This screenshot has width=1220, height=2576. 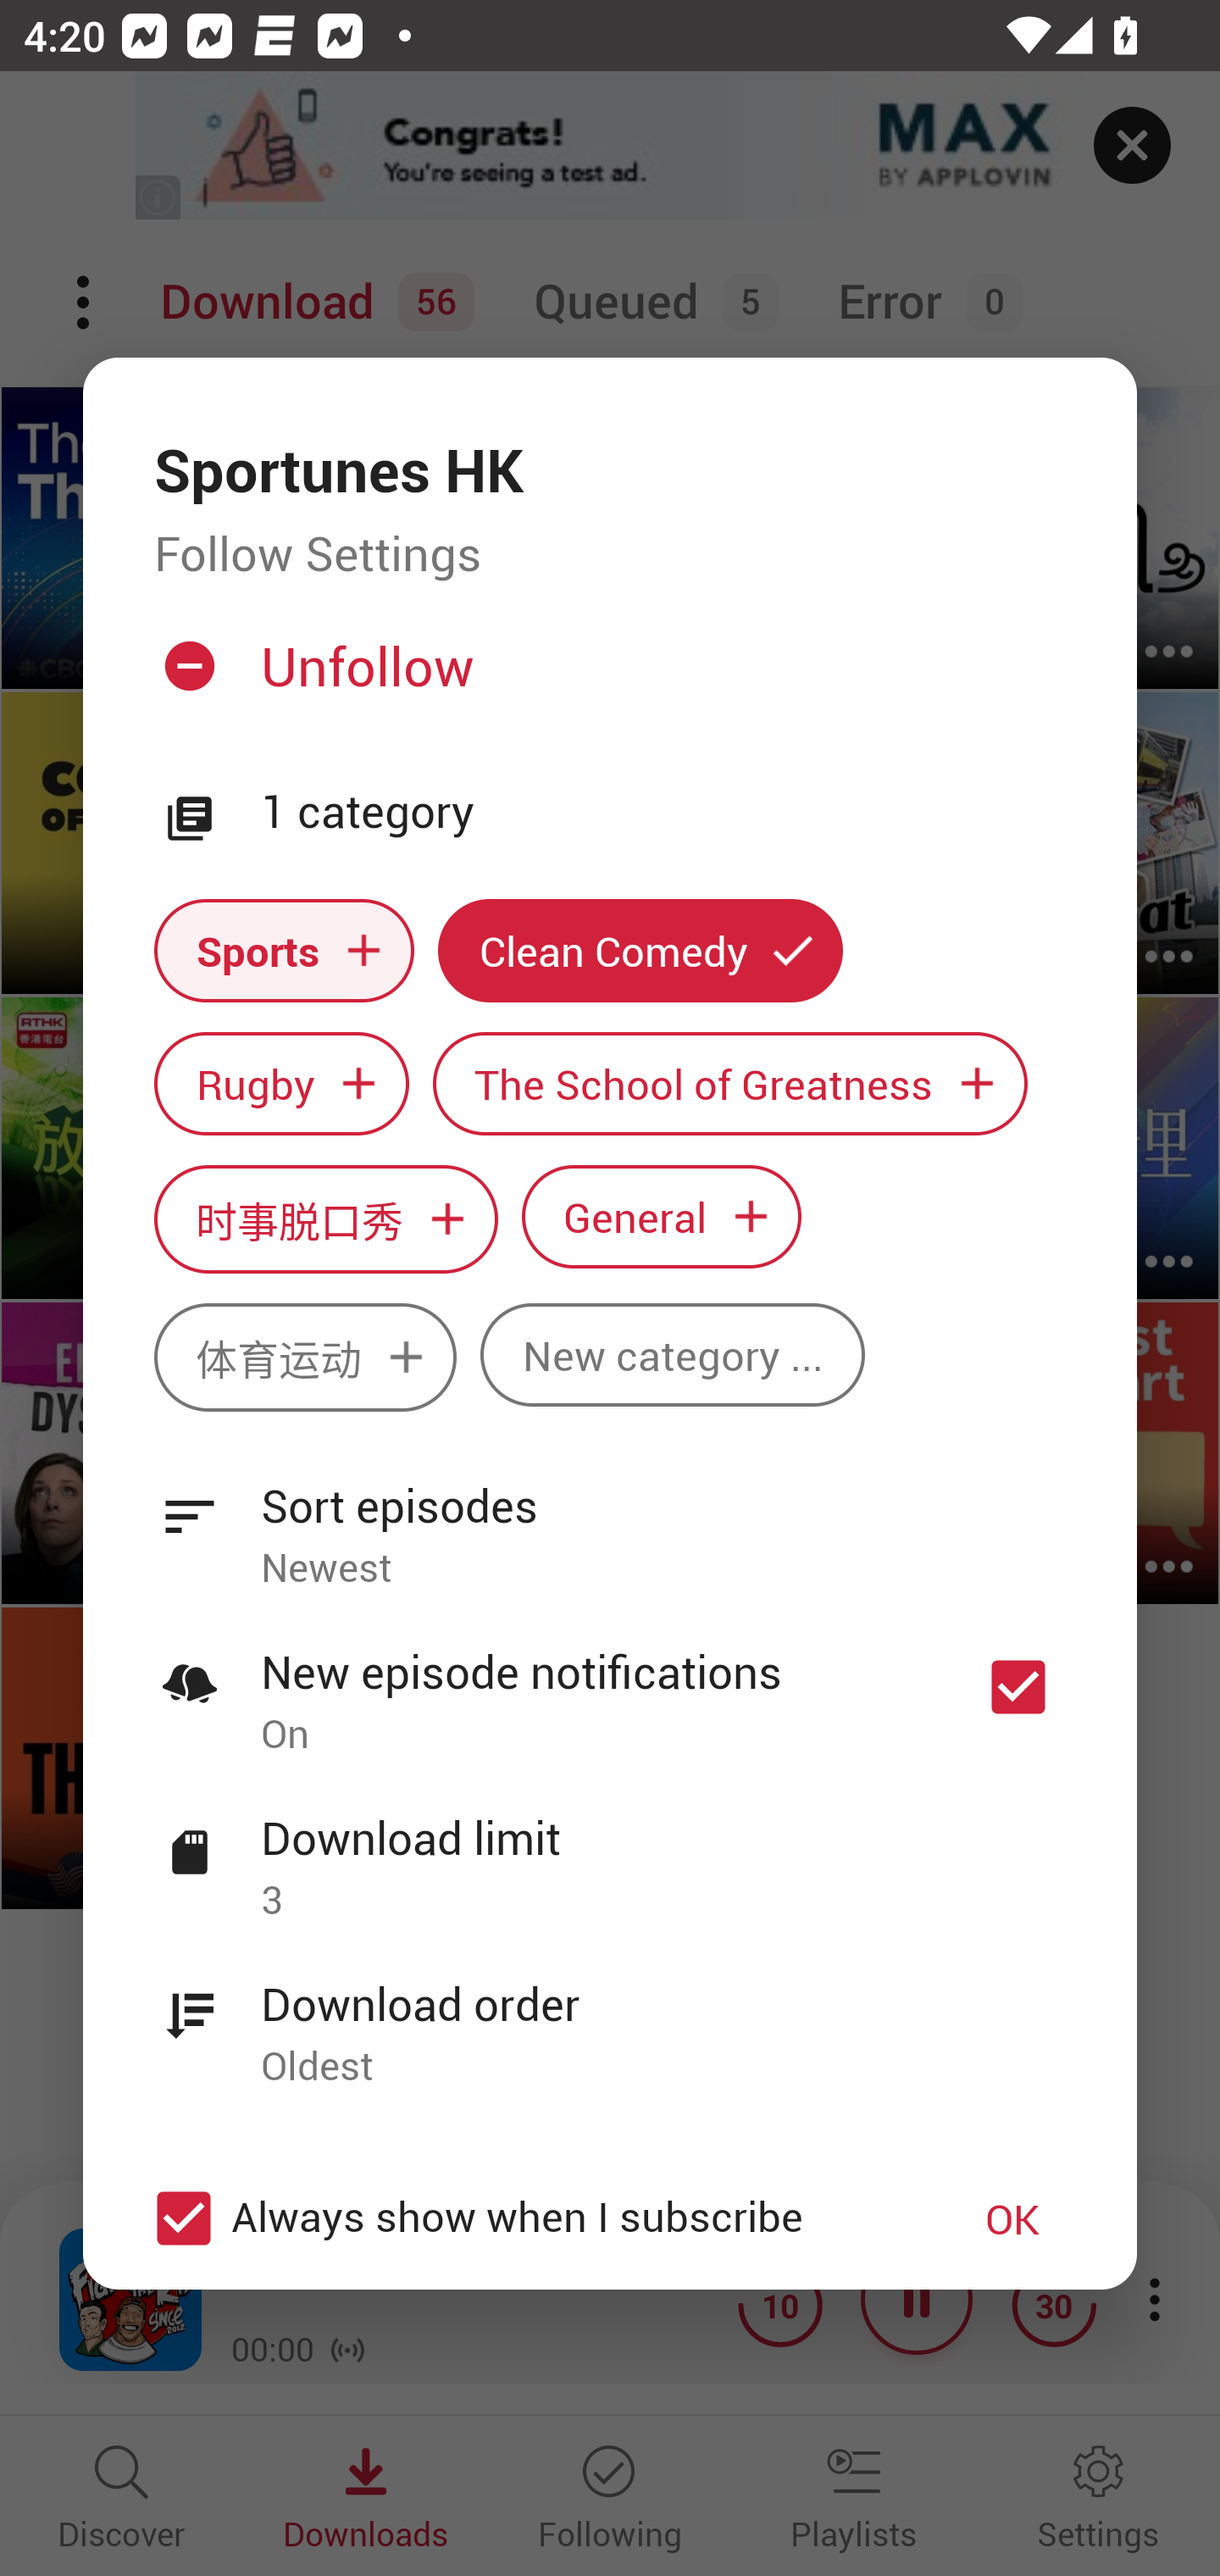 I want to click on Download limit 3, so click(x=610, y=1851).